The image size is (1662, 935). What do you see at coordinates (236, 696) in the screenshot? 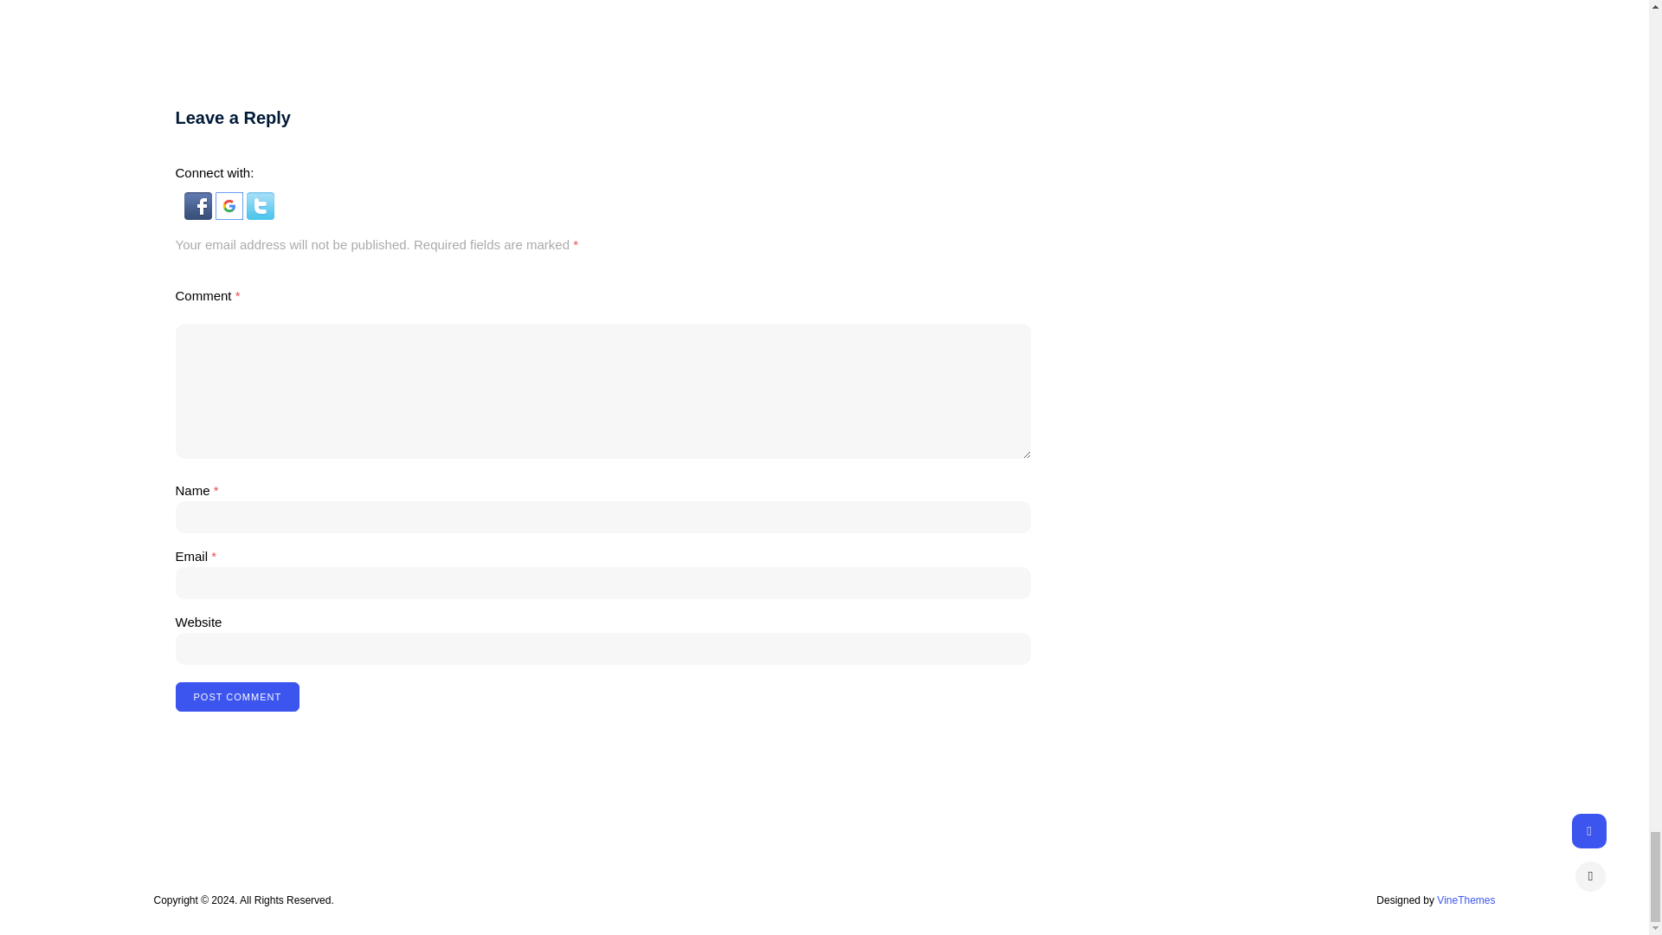
I see `Post Comment` at bounding box center [236, 696].